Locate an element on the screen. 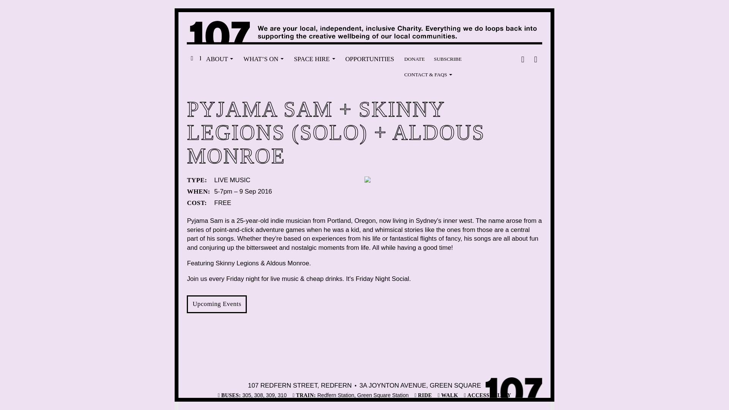 The image size is (729, 410). HOME is located at coordinates (194, 59).